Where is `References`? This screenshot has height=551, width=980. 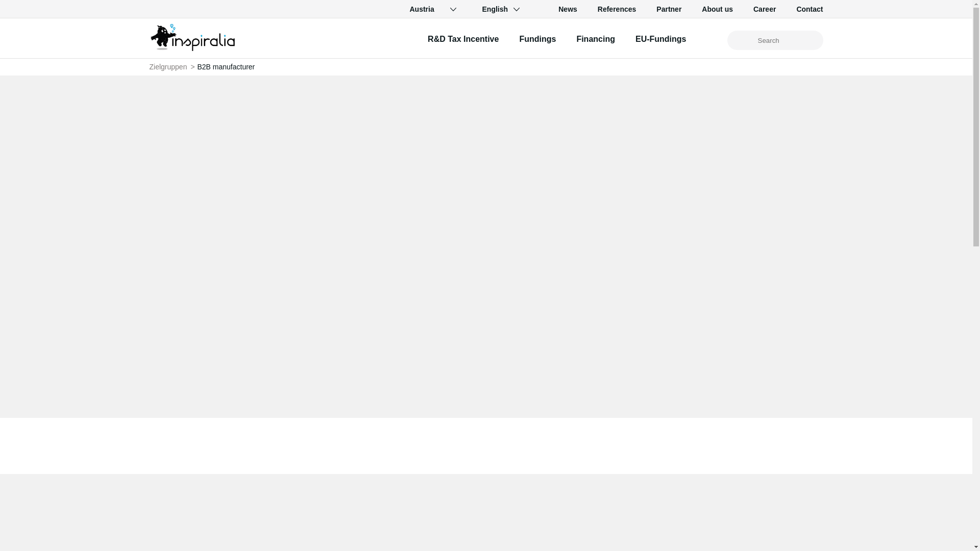 References is located at coordinates (617, 9).